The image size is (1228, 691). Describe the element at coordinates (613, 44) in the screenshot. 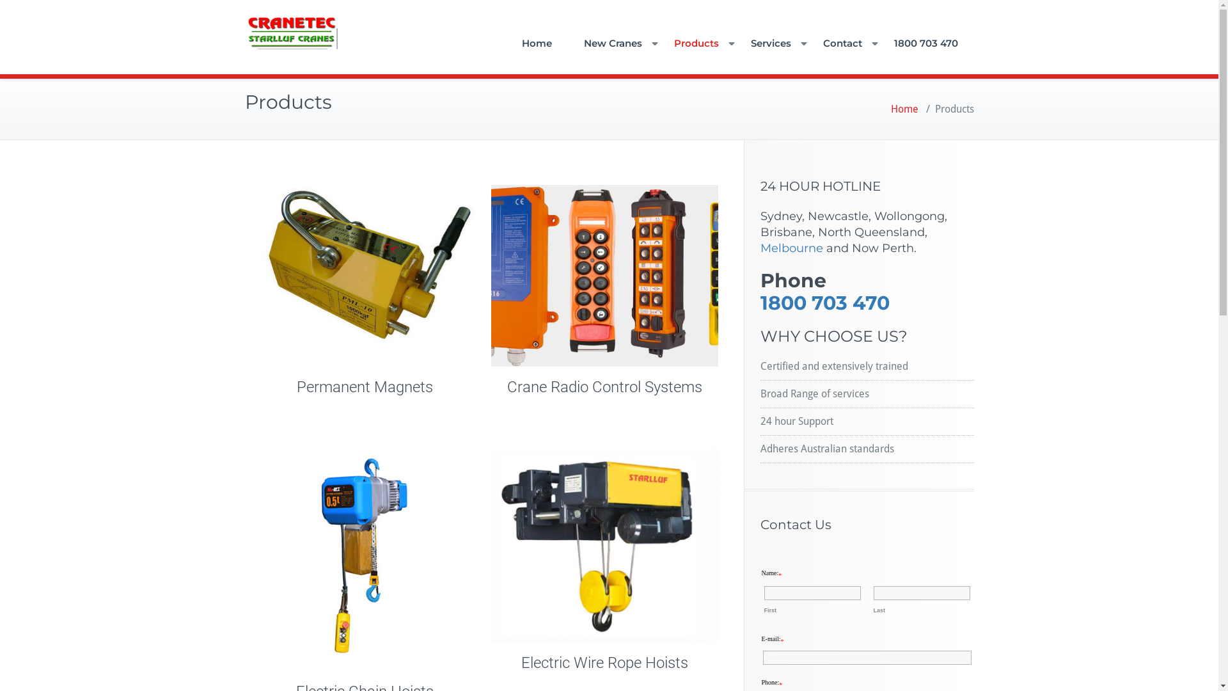

I see `New Cranes` at that location.